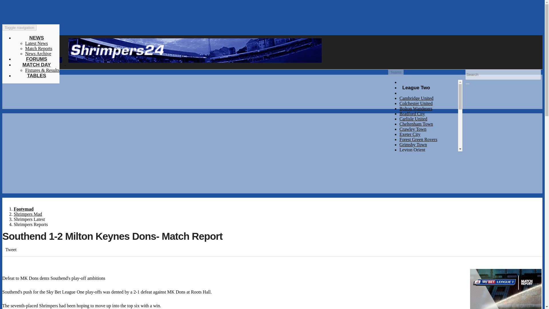  Describe the element at coordinates (39, 48) in the screenshot. I see `Match Reports` at that location.